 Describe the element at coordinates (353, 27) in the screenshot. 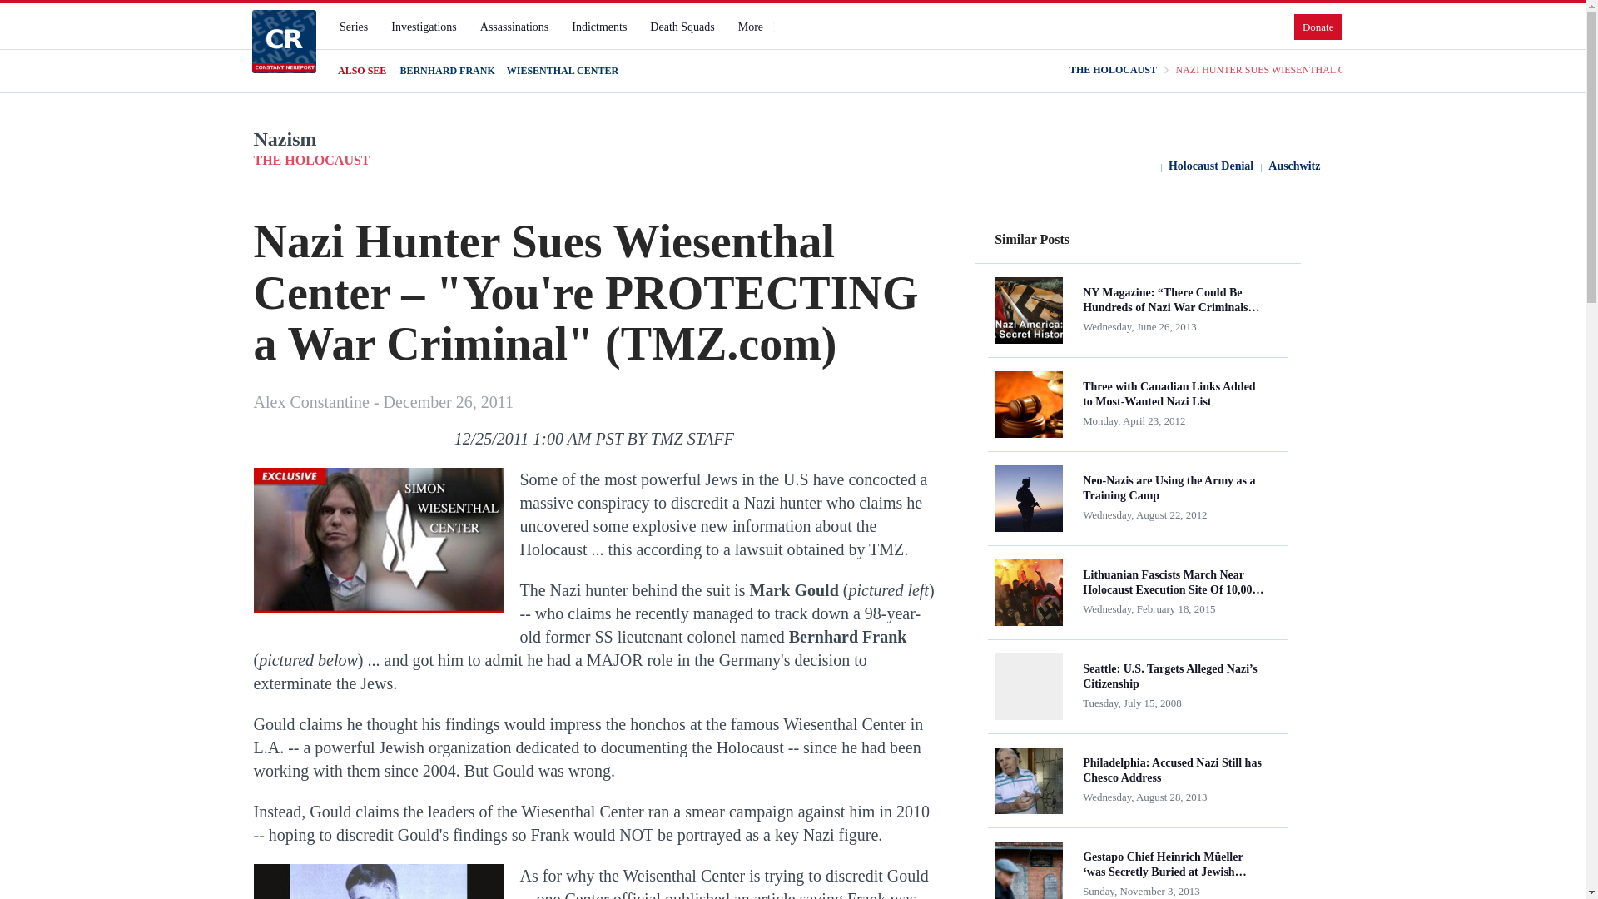

I see `Series` at that location.